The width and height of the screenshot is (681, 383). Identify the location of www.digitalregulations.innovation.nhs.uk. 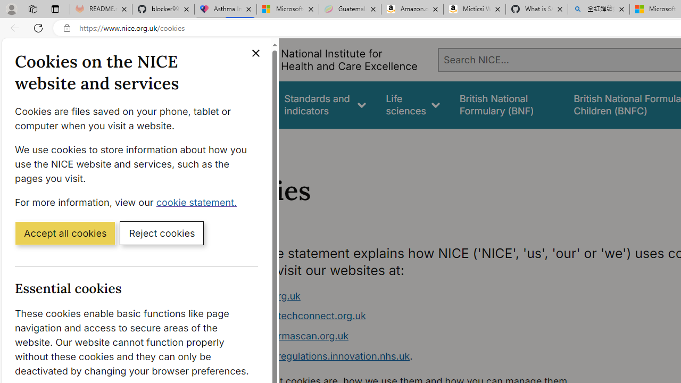
(317, 355).